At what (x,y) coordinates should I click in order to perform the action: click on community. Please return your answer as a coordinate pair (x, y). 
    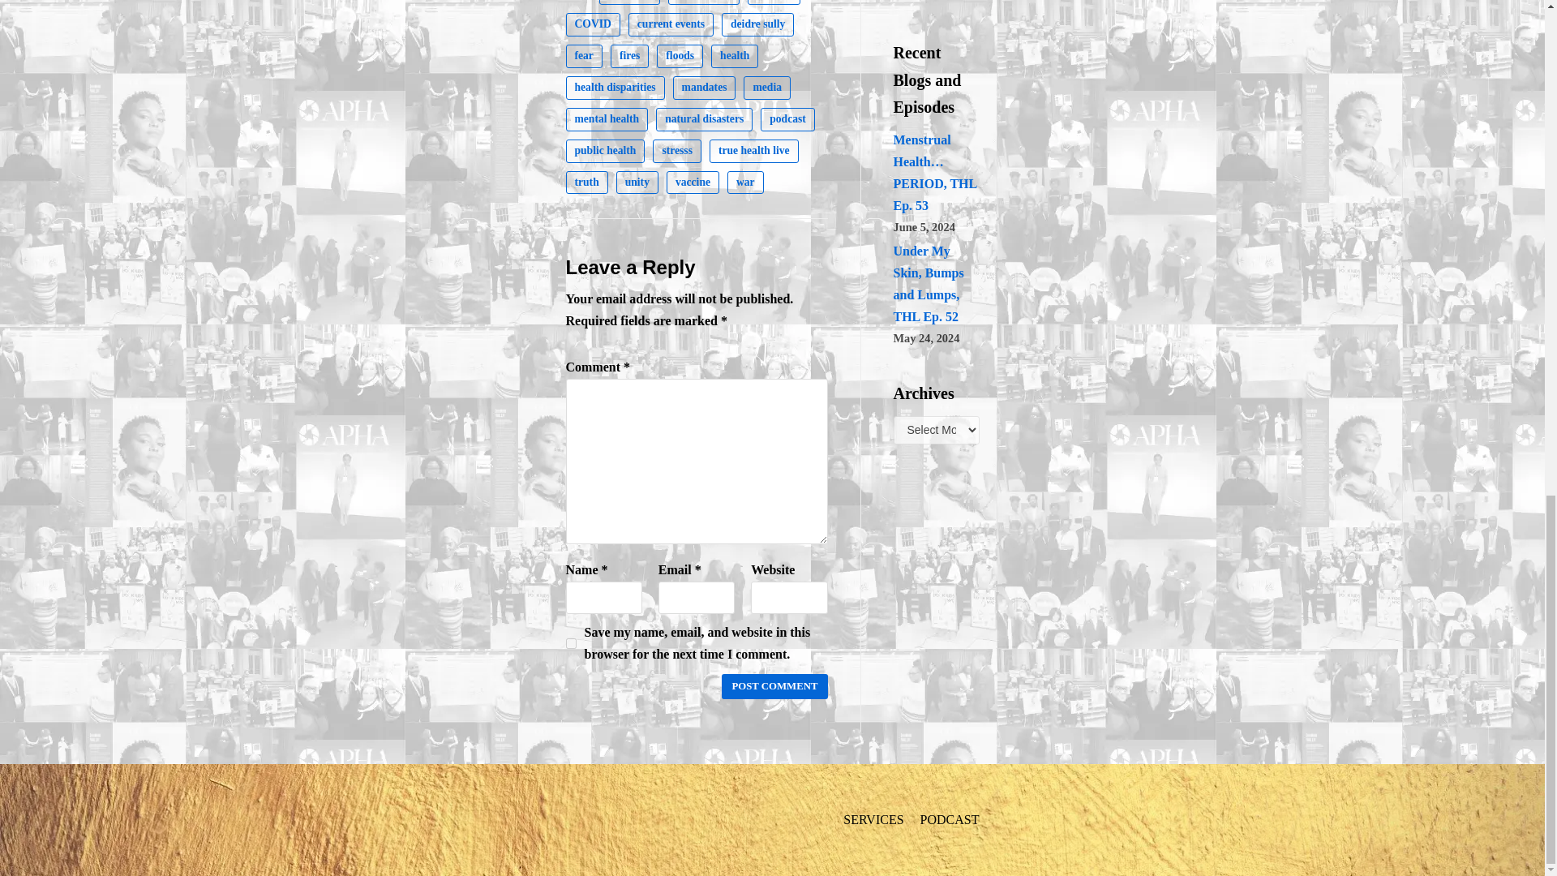
    Looking at the image, I should click on (704, 2).